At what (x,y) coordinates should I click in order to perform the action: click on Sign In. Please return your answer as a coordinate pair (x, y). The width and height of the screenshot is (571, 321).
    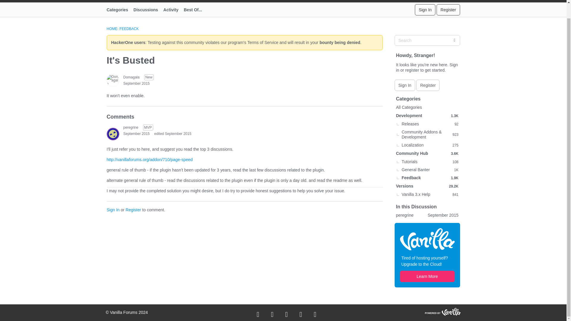
    Looking at the image, I should click on (425, 10).